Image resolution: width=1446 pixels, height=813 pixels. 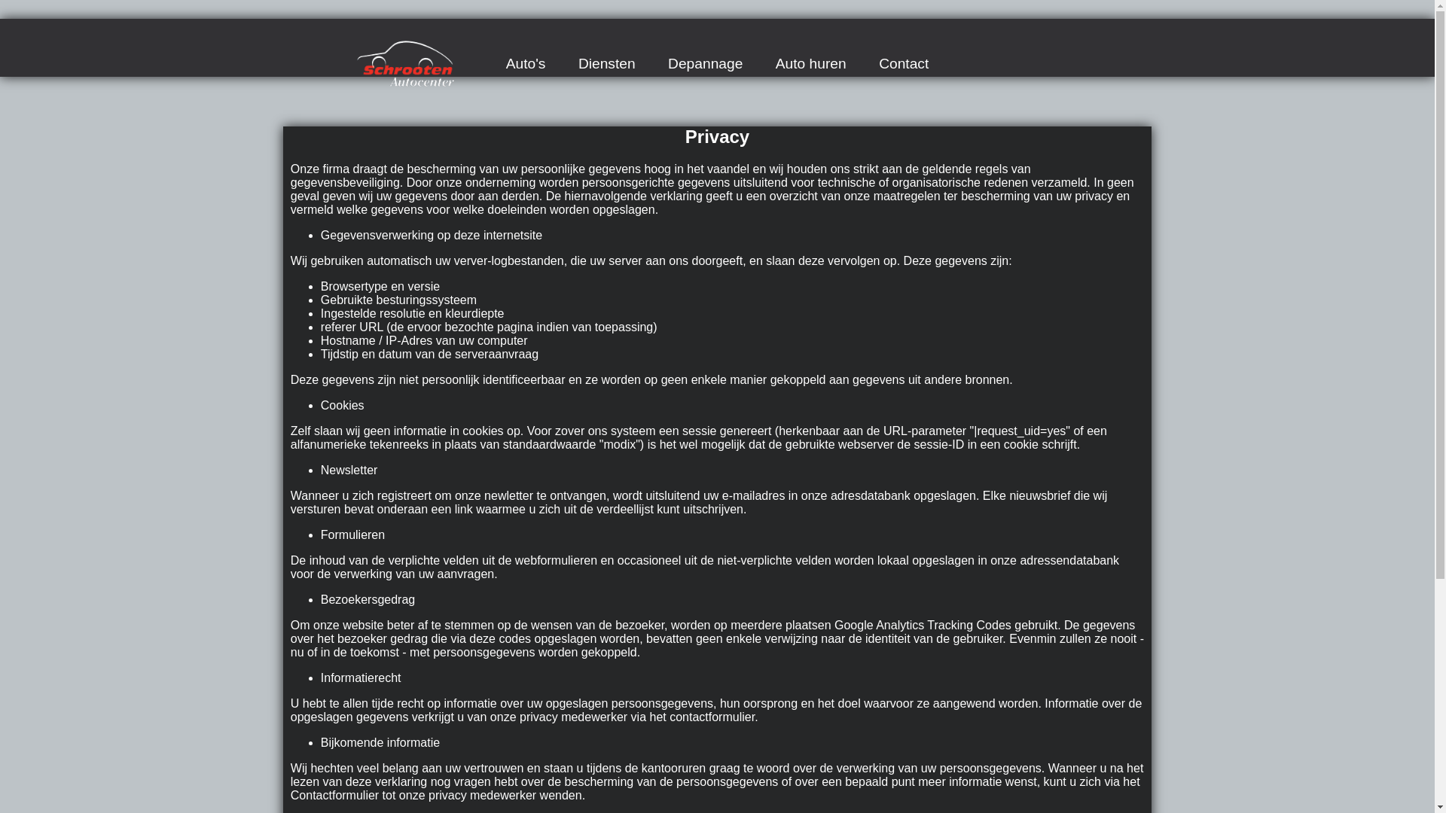 What do you see at coordinates (607, 63) in the screenshot?
I see `Diensten` at bounding box center [607, 63].